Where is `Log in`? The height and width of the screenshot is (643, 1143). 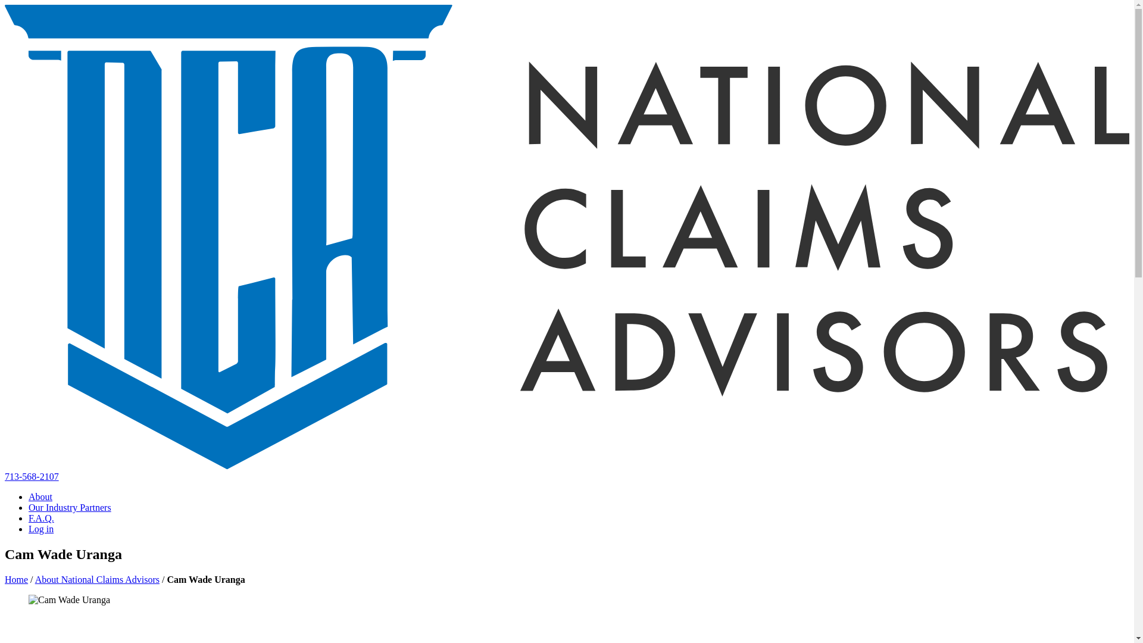 Log in is located at coordinates (41, 529).